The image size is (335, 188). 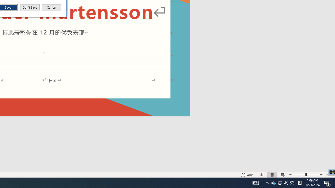 I want to click on Read Mode, so click(x=262, y=174).